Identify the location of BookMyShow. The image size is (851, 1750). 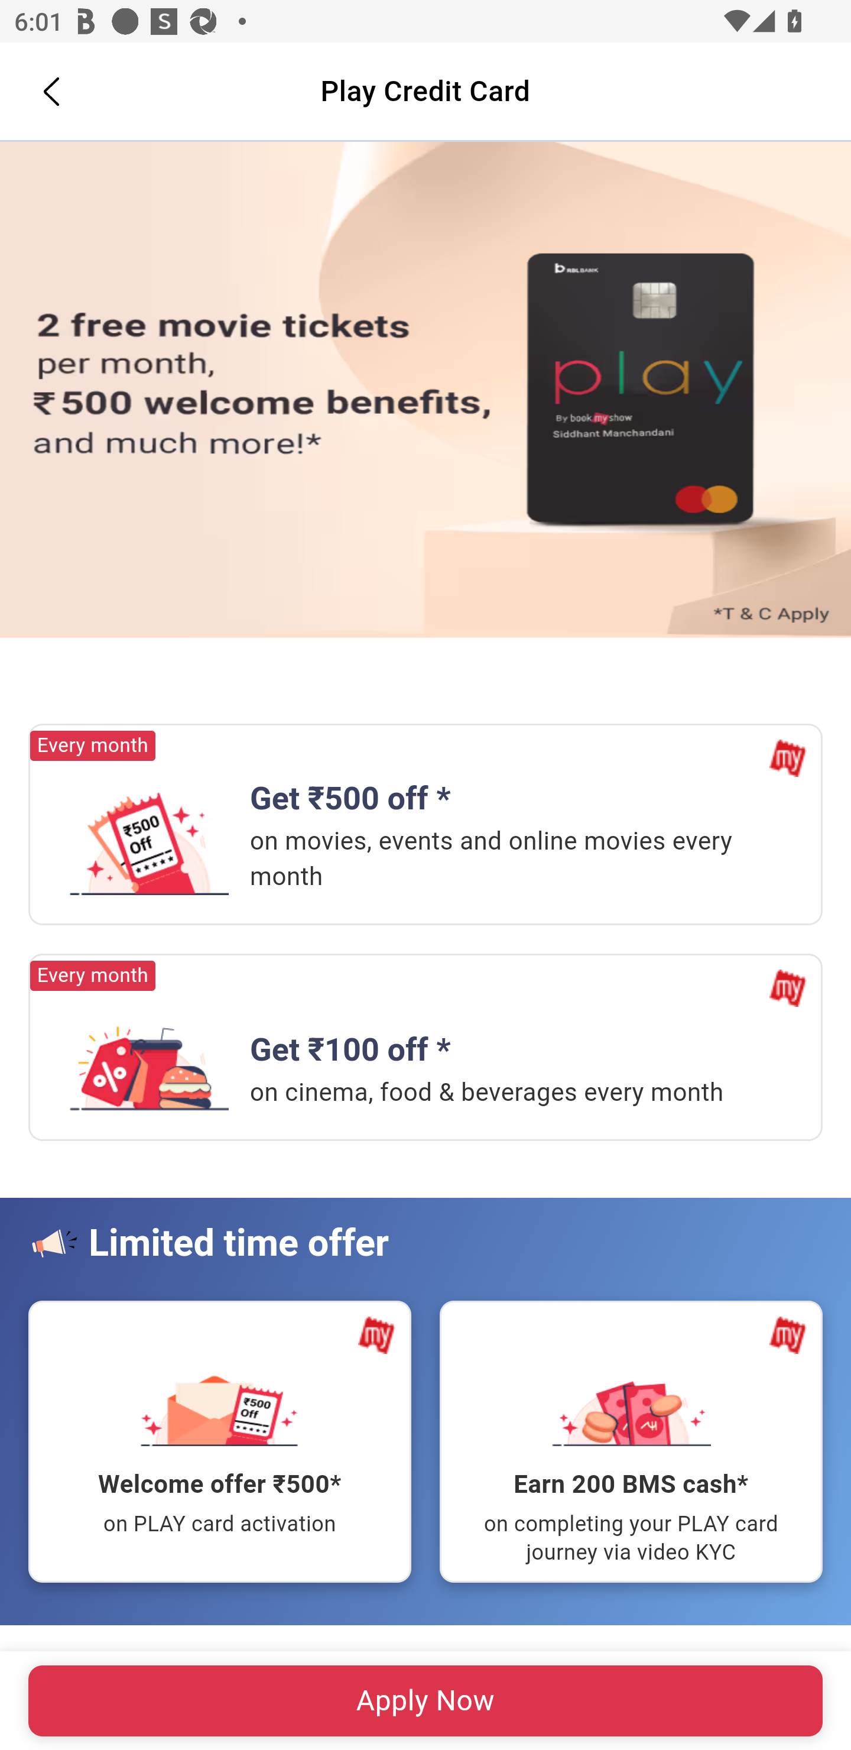
(788, 1335).